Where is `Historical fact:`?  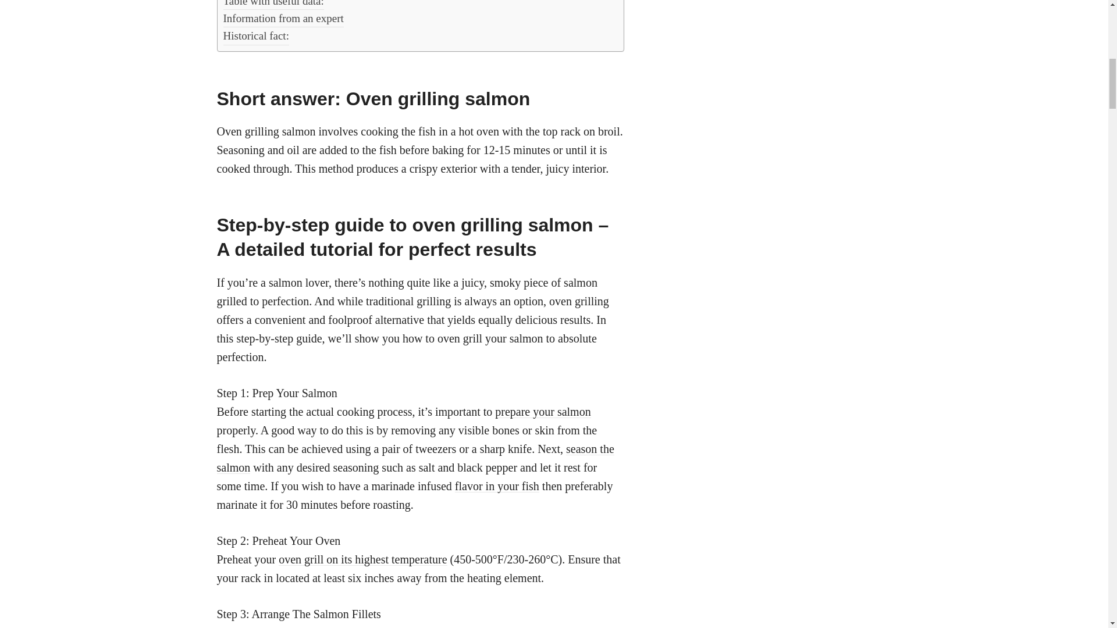
Historical fact: is located at coordinates (256, 36).